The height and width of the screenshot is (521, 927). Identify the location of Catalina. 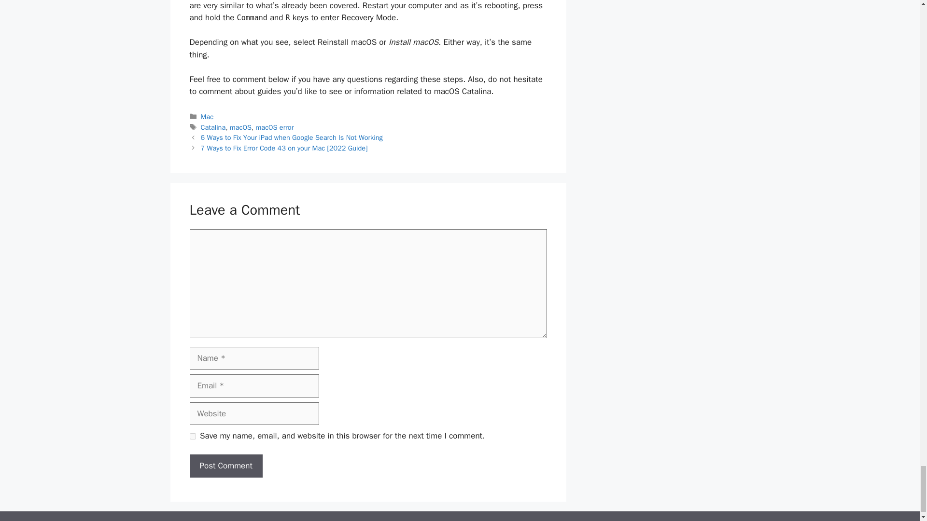
(213, 126).